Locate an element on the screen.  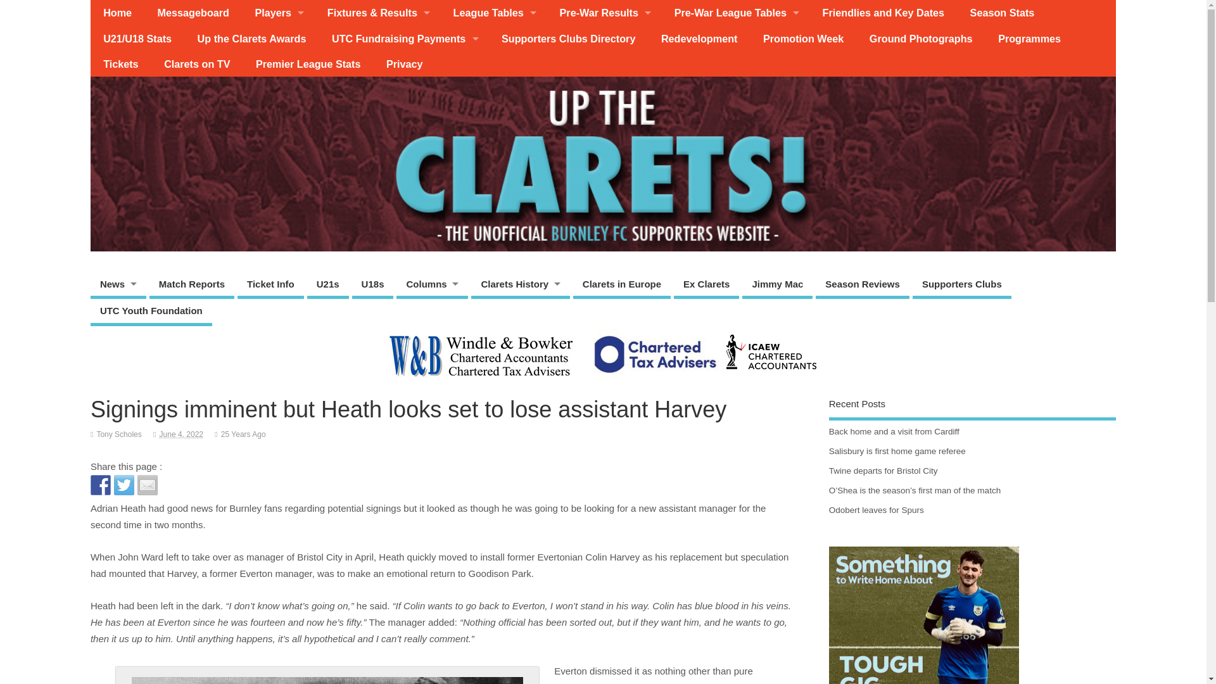
Home is located at coordinates (117, 13).